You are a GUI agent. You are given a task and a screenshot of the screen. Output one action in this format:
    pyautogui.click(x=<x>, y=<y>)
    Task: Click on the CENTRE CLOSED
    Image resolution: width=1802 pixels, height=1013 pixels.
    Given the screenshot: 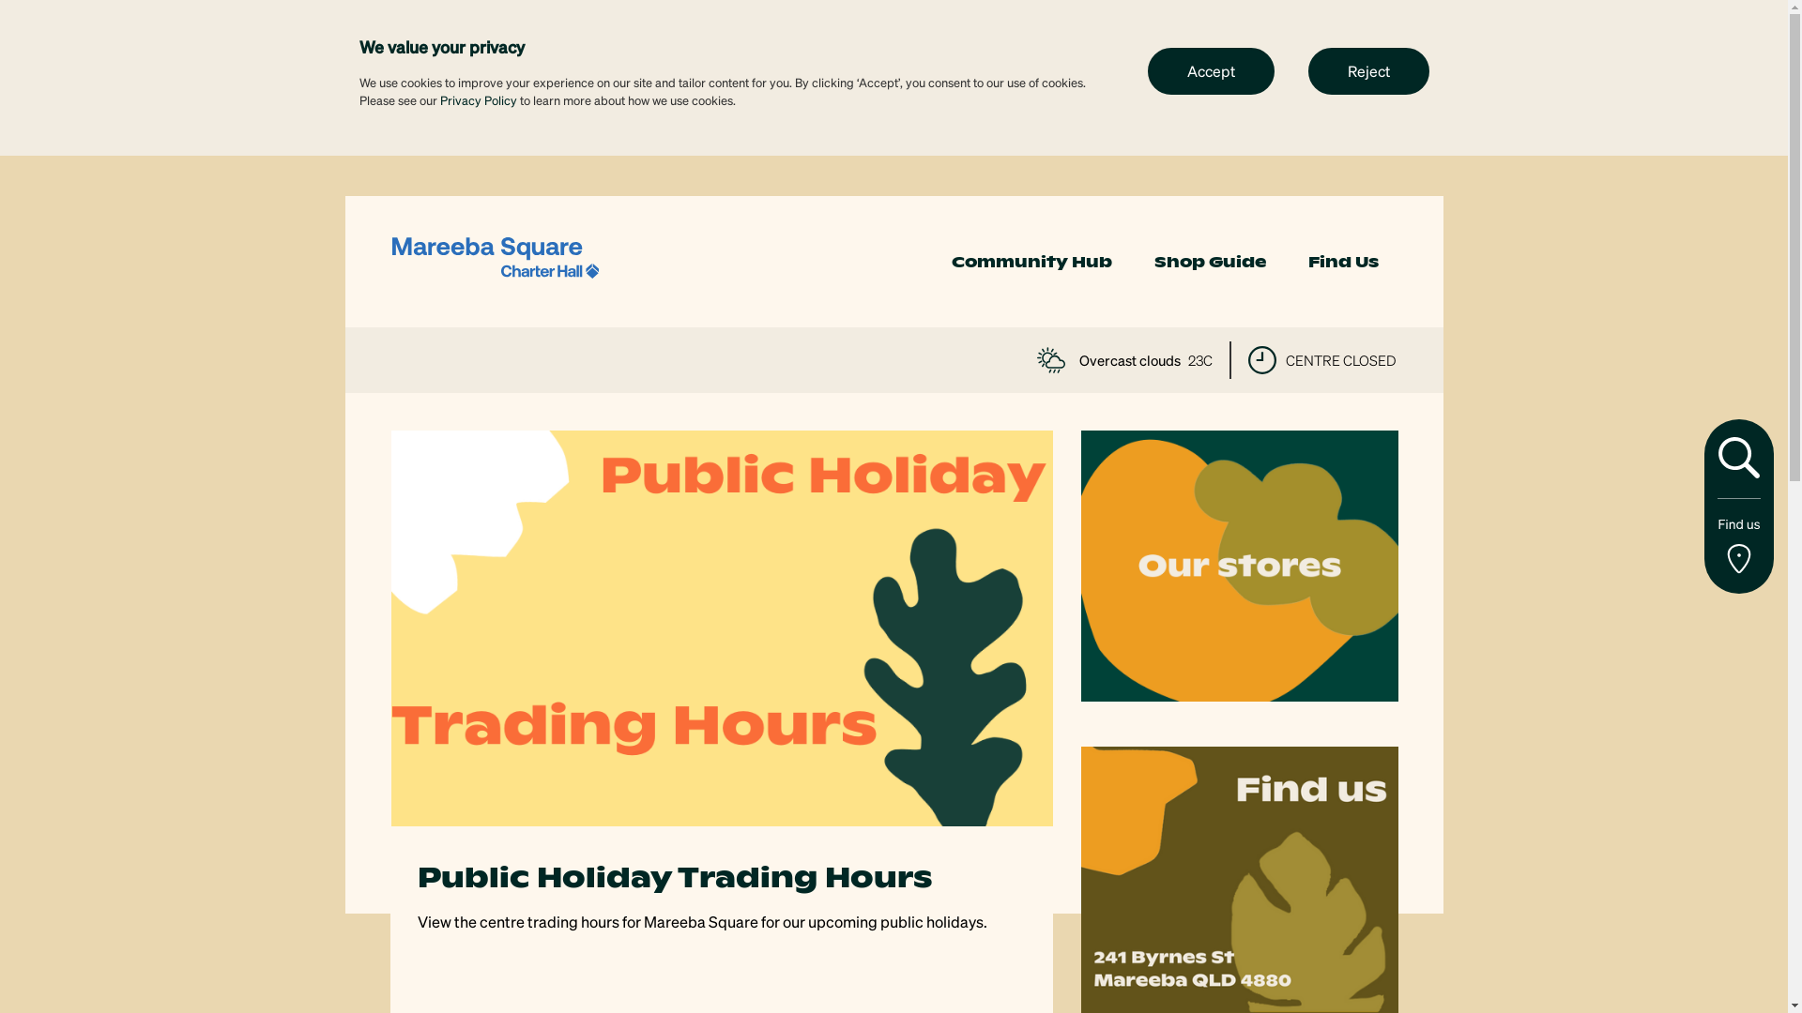 What is the action you would take?
    pyautogui.click(x=1322, y=360)
    